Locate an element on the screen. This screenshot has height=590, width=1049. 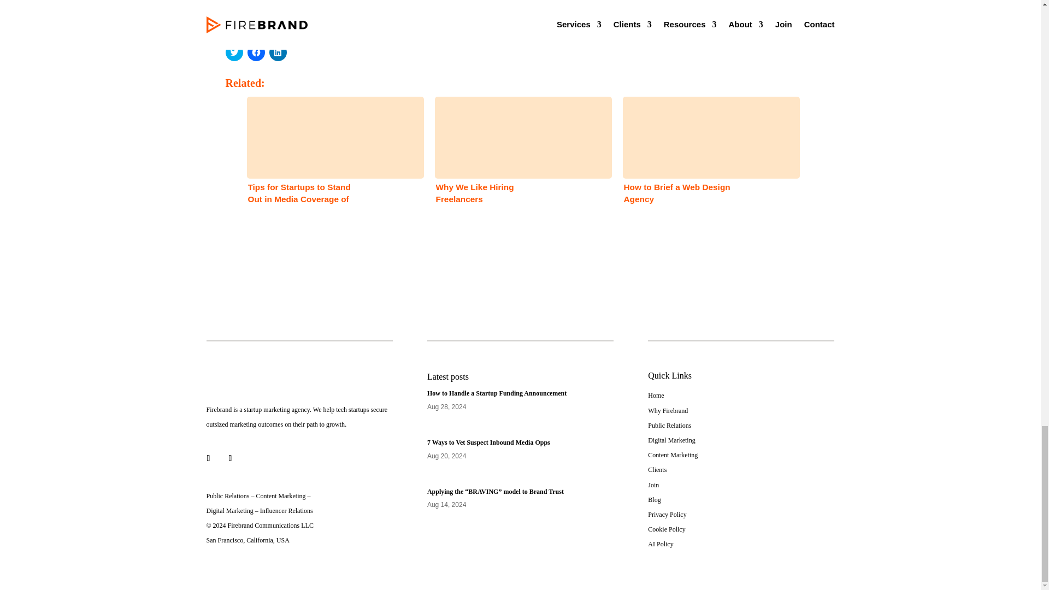
FB-SVG-11 is located at coordinates (256, 377).